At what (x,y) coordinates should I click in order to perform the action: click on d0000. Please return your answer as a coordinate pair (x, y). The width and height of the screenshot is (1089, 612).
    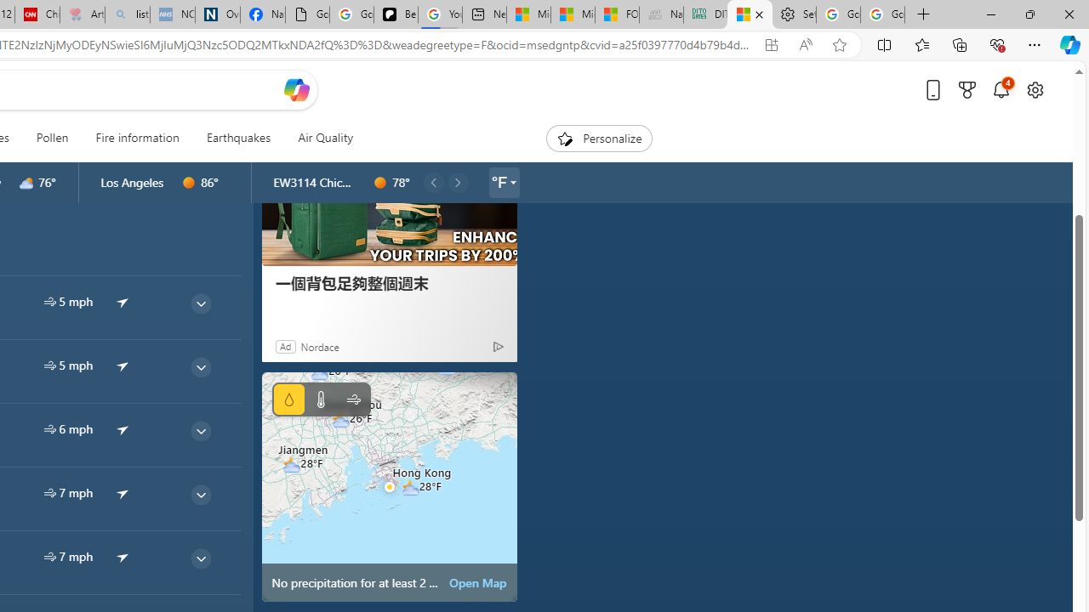
    Looking at the image, I should click on (380, 183).